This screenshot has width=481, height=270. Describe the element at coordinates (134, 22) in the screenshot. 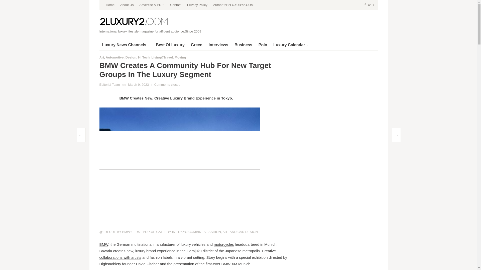

I see `2LUXURY2.COM` at that location.